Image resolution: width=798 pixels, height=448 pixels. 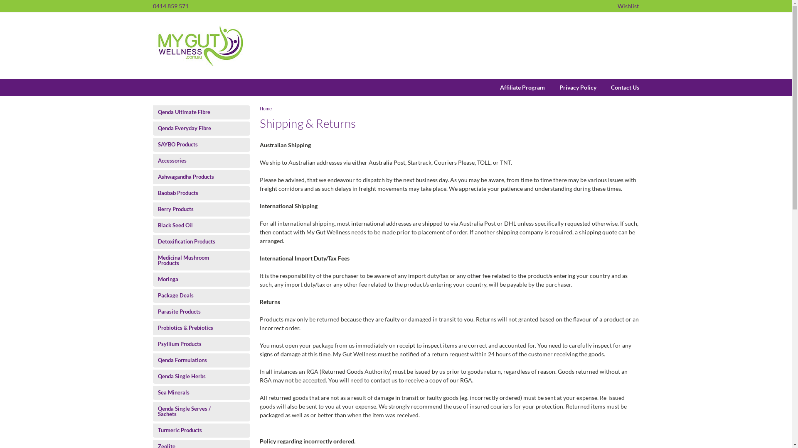 What do you see at coordinates (195, 344) in the screenshot?
I see `Psyllium Products` at bounding box center [195, 344].